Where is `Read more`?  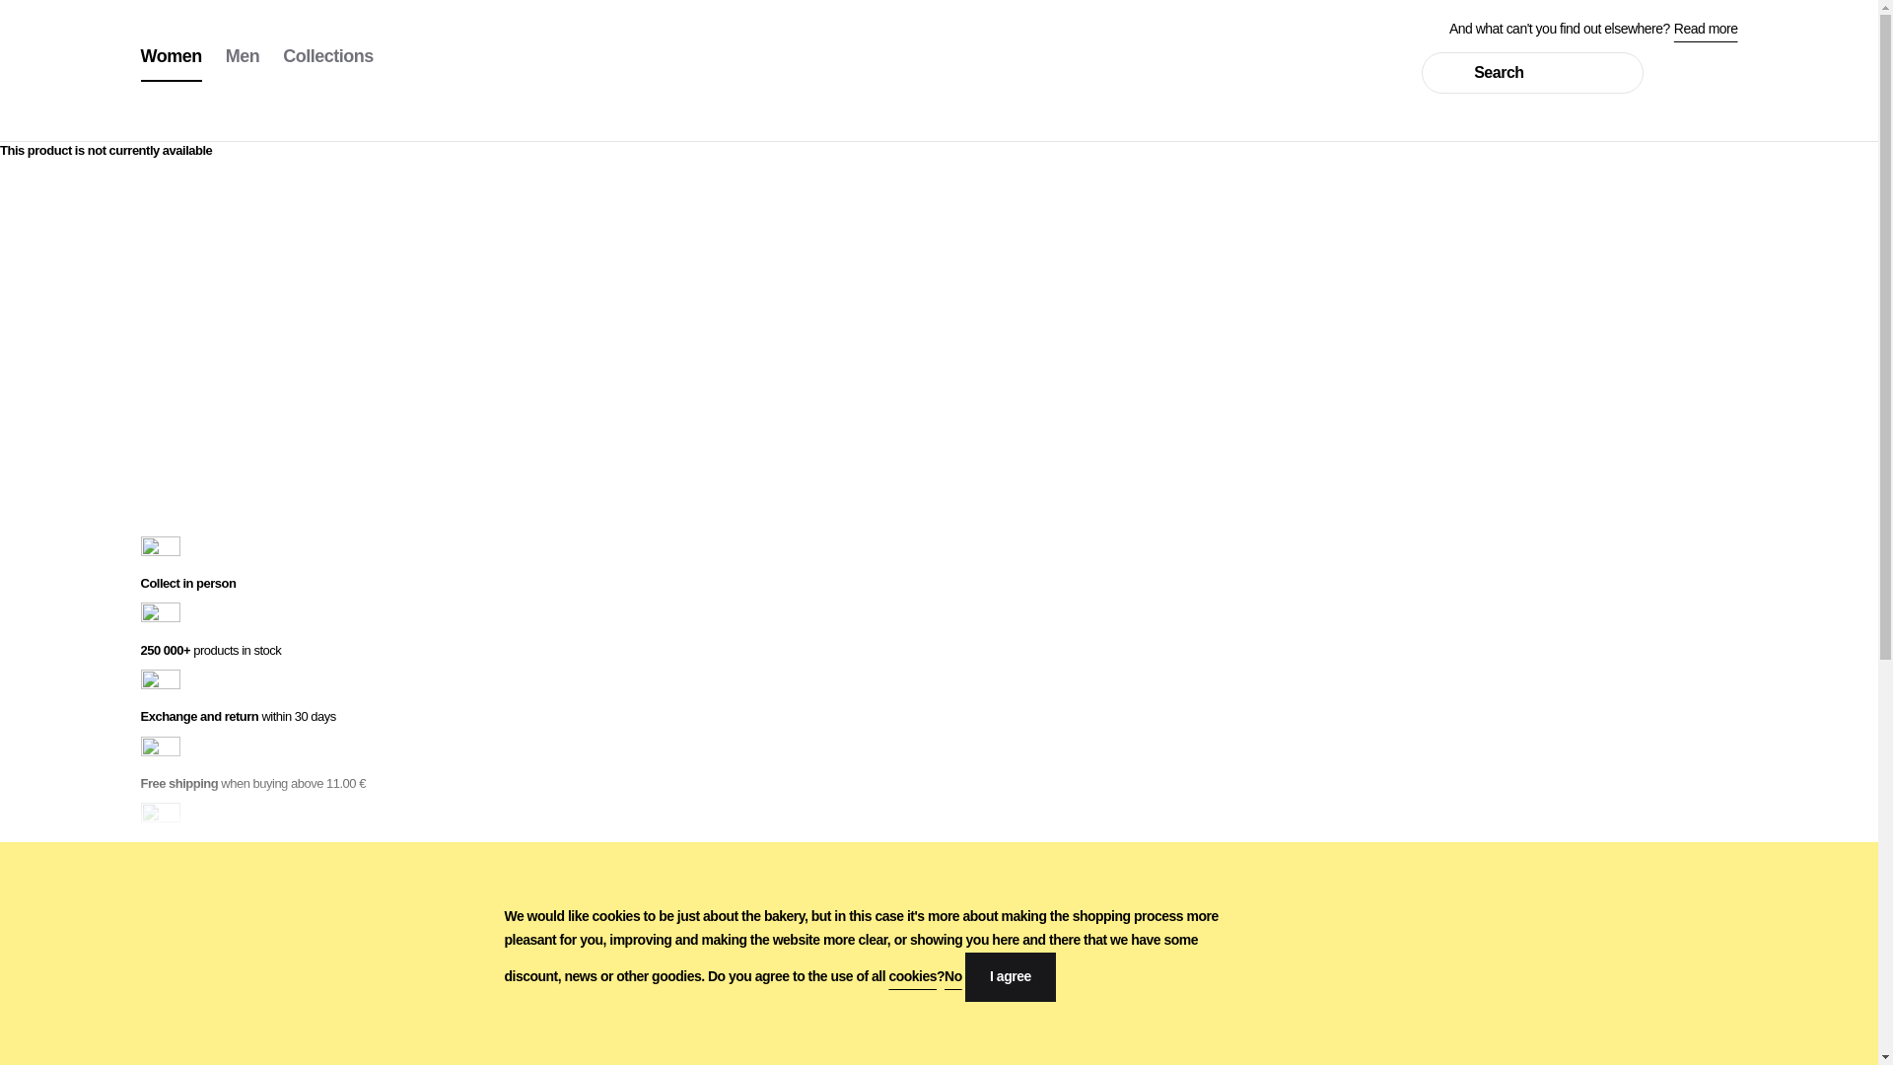
Read more is located at coordinates (1706, 28).